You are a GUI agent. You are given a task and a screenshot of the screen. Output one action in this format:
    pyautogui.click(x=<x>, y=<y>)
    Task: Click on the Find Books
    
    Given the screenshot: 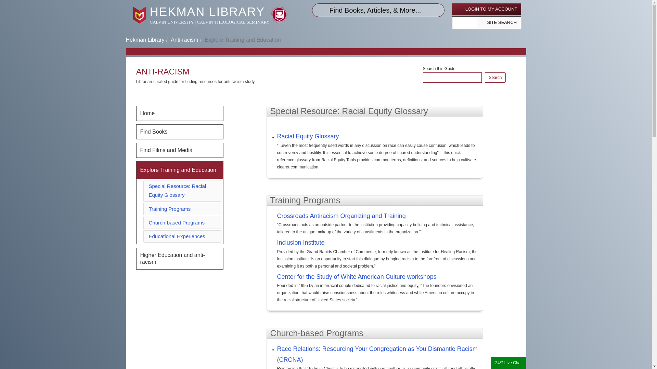 What is the action you would take?
    pyautogui.click(x=179, y=132)
    